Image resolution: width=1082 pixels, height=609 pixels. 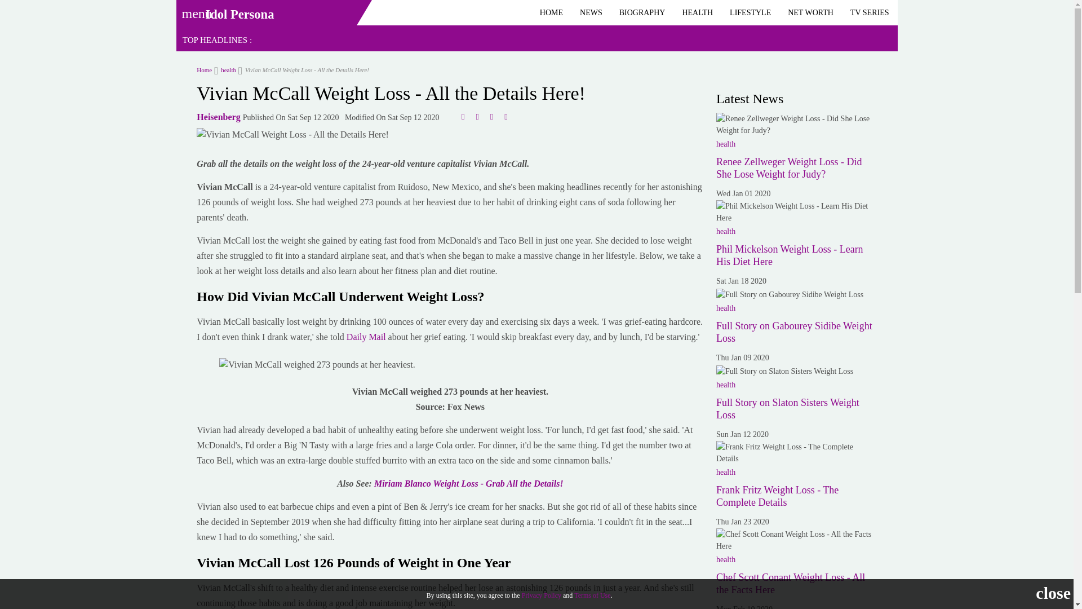 What do you see at coordinates (810, 12) in the screenshot?
I see `NET WORTH` at bounding box center [810, 12].